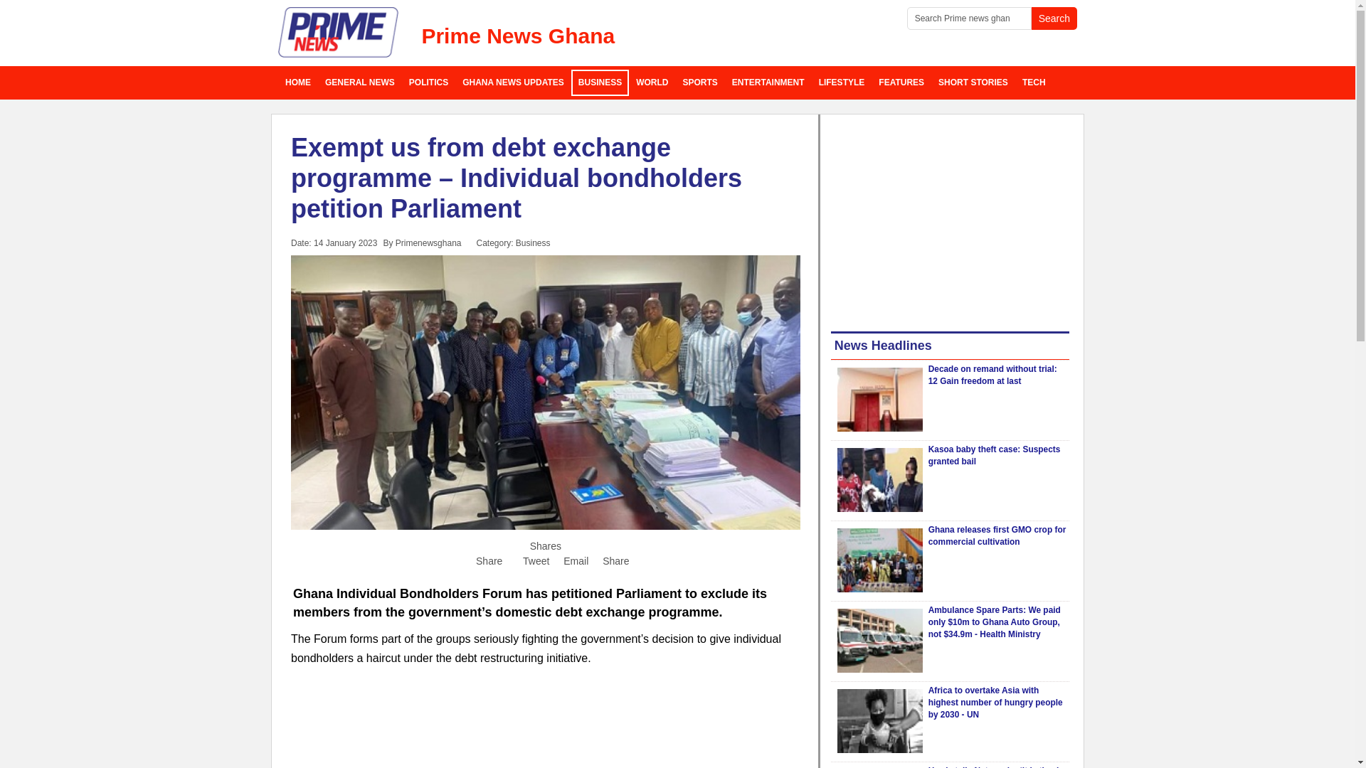  I want to click on Advertisement, so click(545, 727).